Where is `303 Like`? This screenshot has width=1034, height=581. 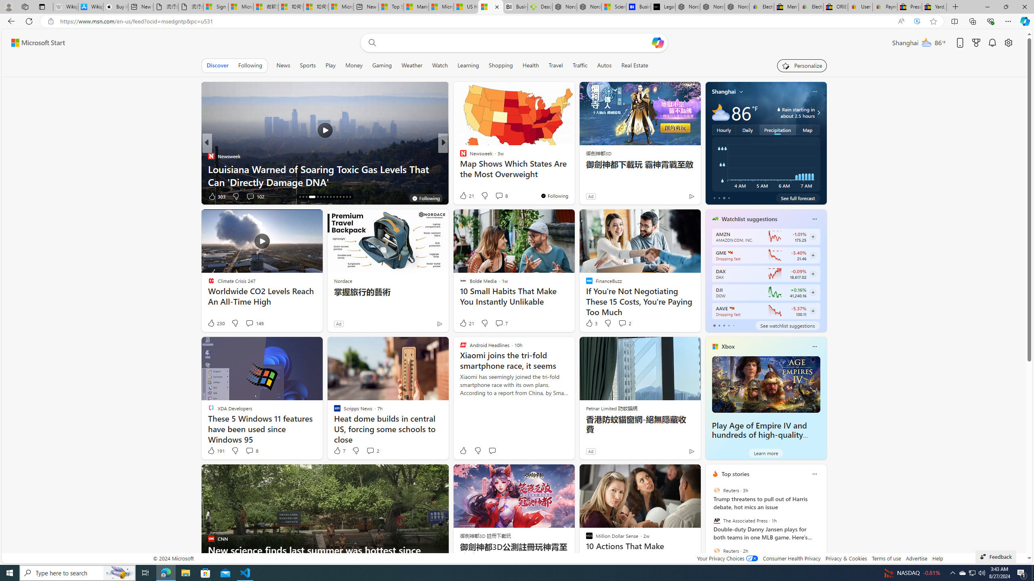 303 Like is located at coordinates (216, 196).